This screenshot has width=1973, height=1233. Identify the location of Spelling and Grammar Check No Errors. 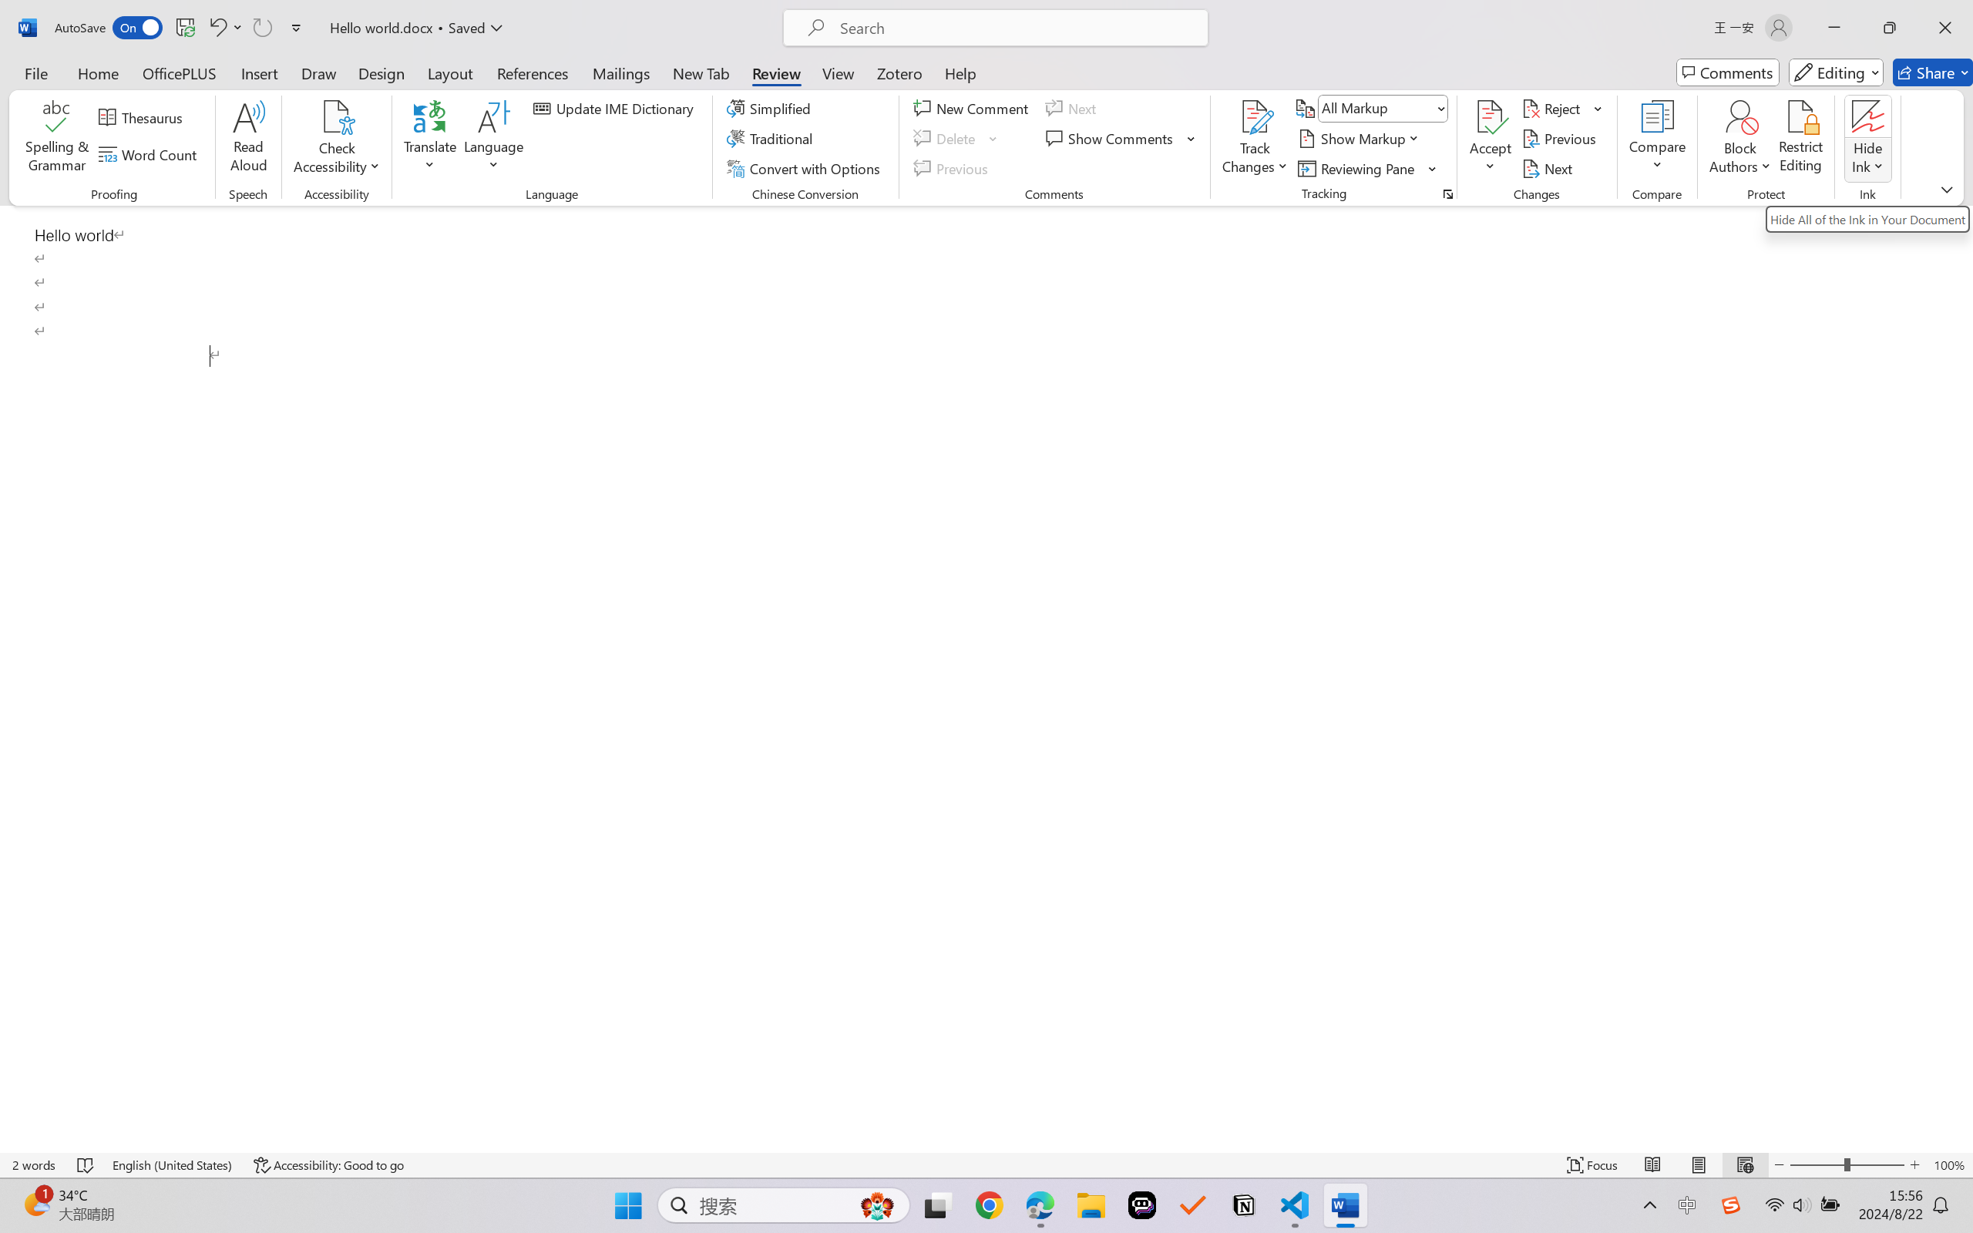
(86, 1165).